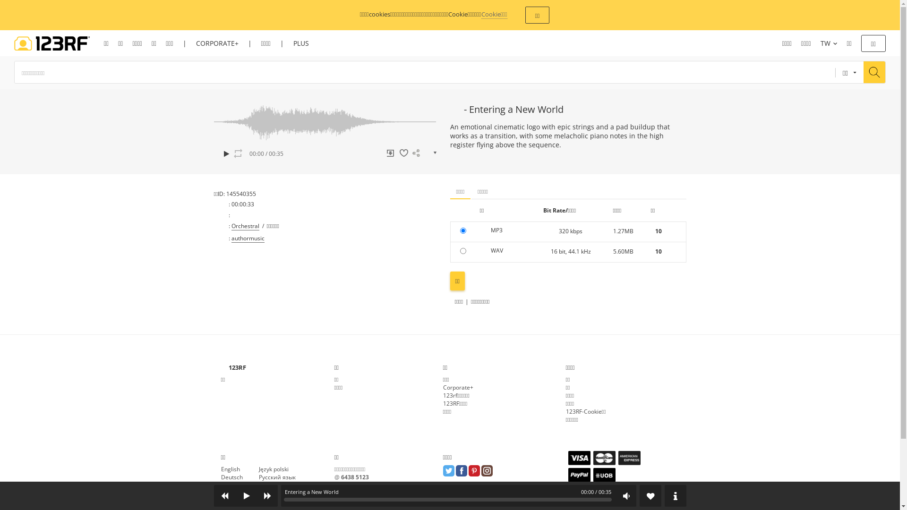  What do you see at coordinates (461, 471) in the screenshot?
I see `Join us on Facebook` at bounding box center [461, 471].